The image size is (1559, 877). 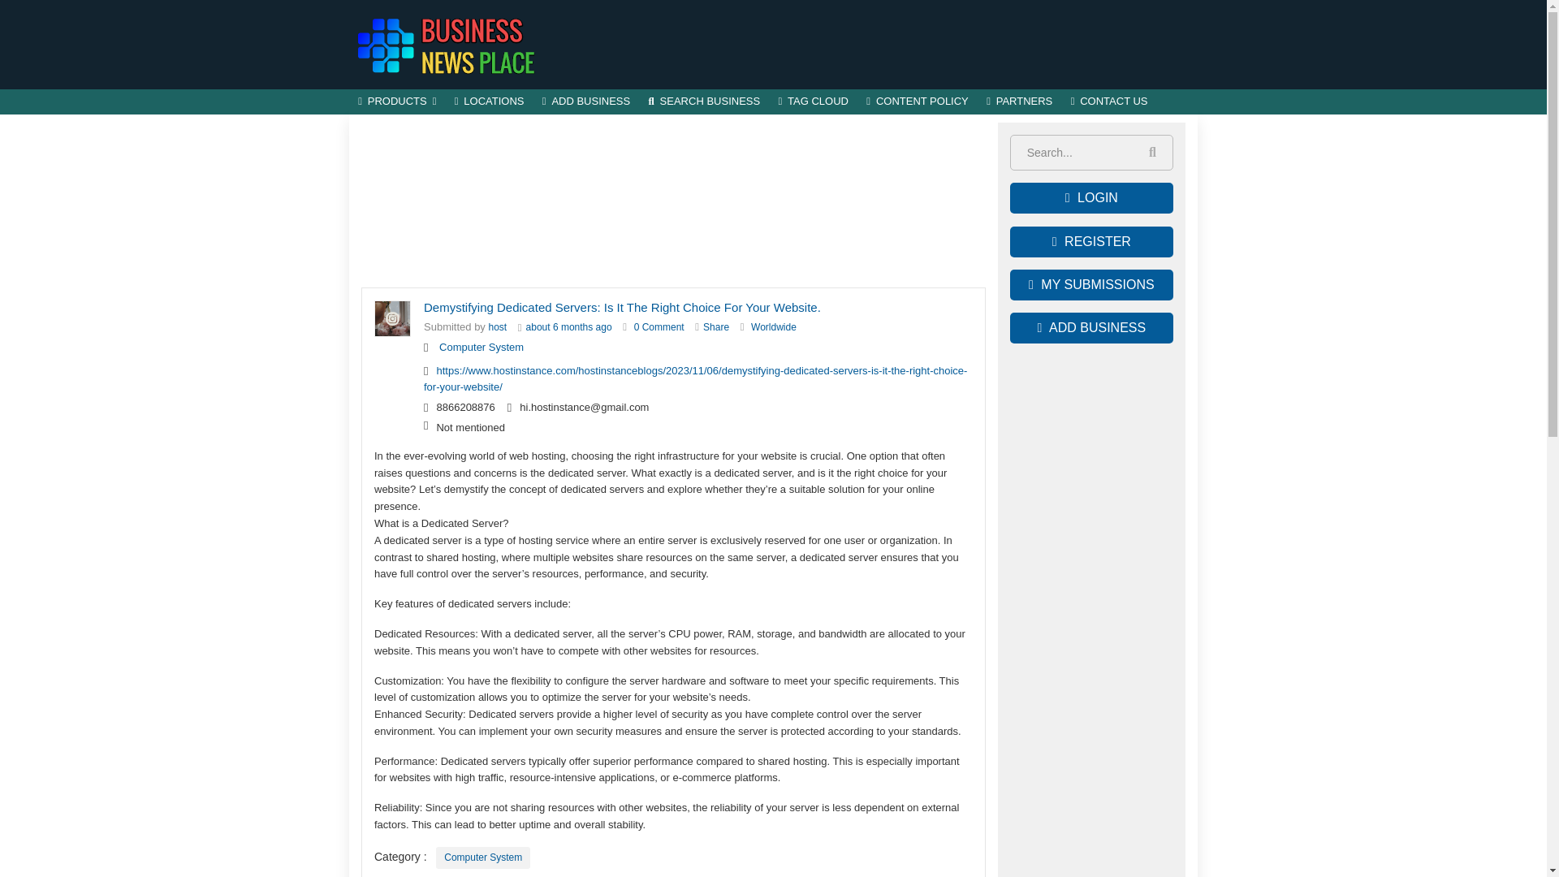 I want to click on PRODUCTS, so click(x=398, y=102).